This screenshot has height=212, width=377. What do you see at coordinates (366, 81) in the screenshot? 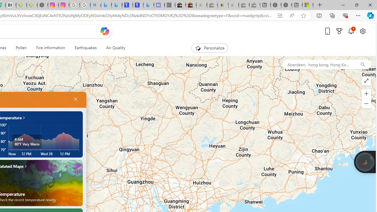
I see `Enter full screen mode` at bounding box center [366, 81].